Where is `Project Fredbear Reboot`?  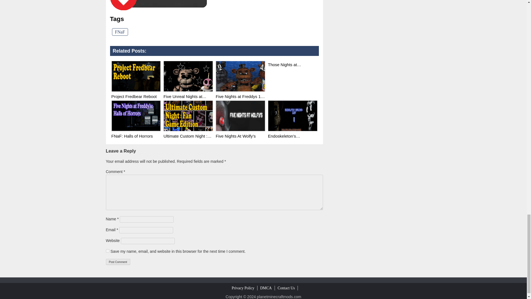
Project Fredbear Reboot is located at coordinates (136, 93).